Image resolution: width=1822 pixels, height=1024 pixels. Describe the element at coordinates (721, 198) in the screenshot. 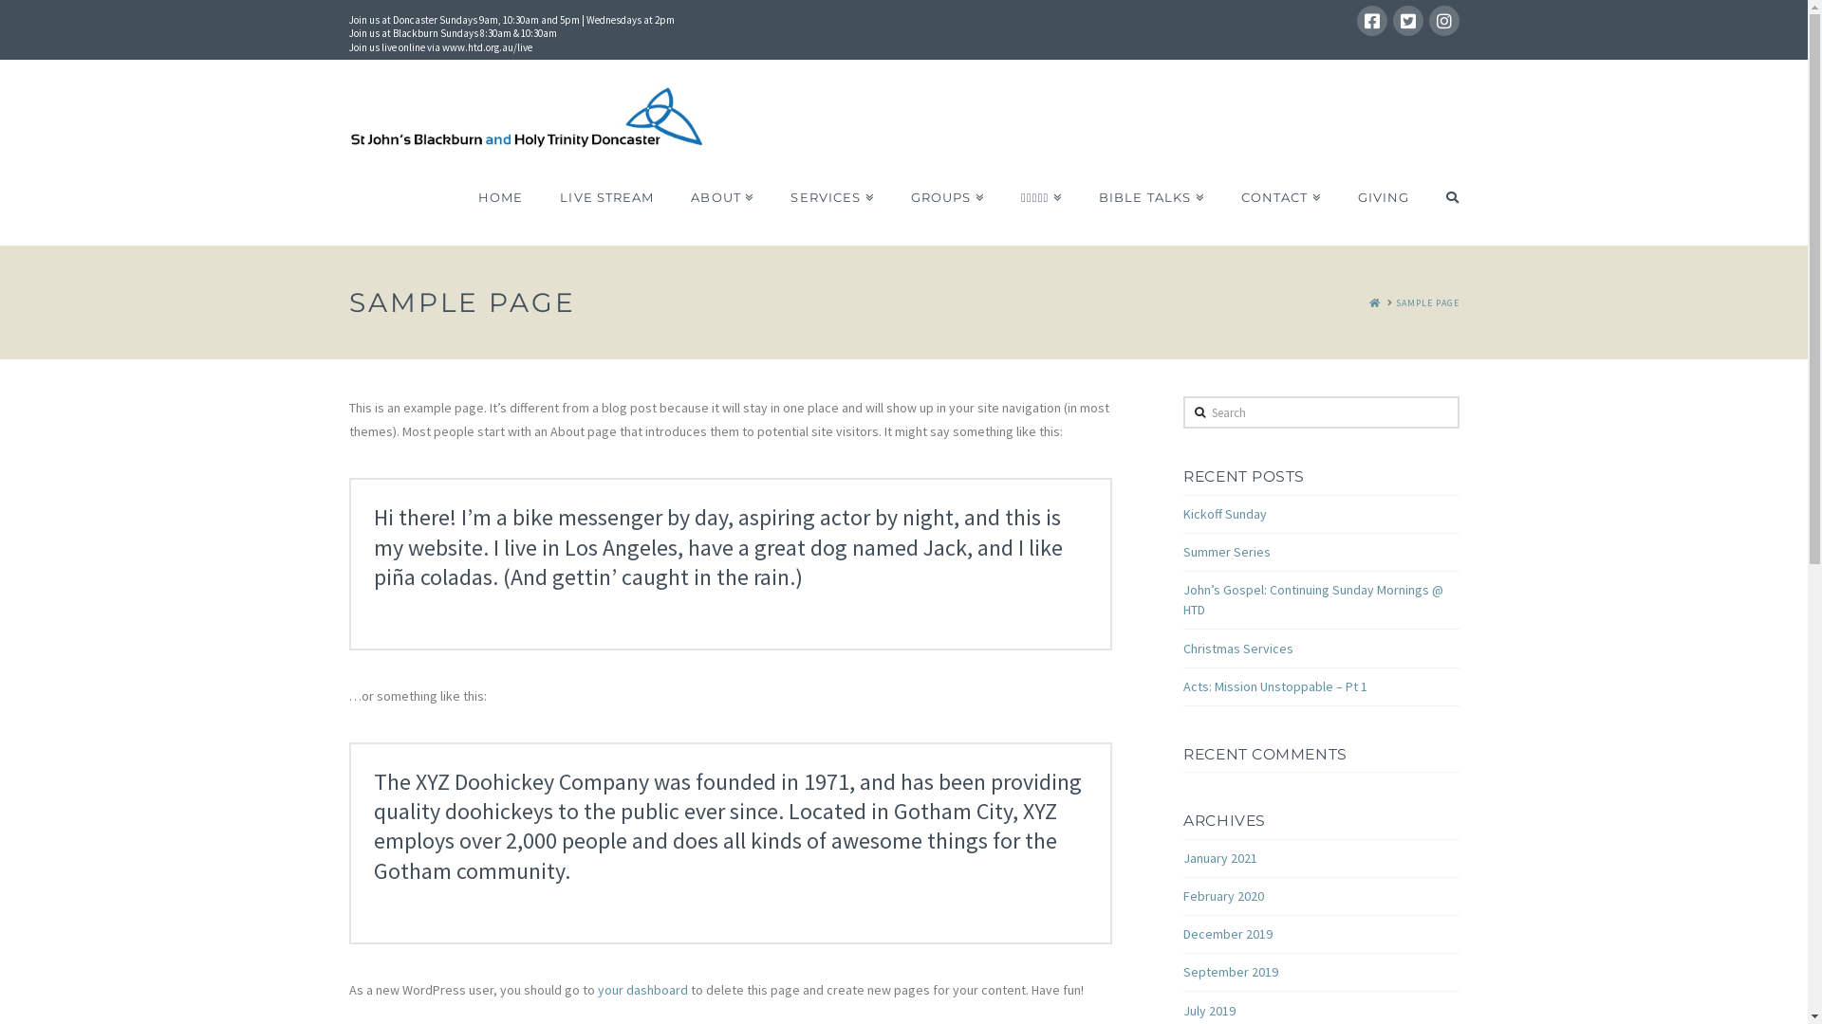

I see `ABOUT` at that location.